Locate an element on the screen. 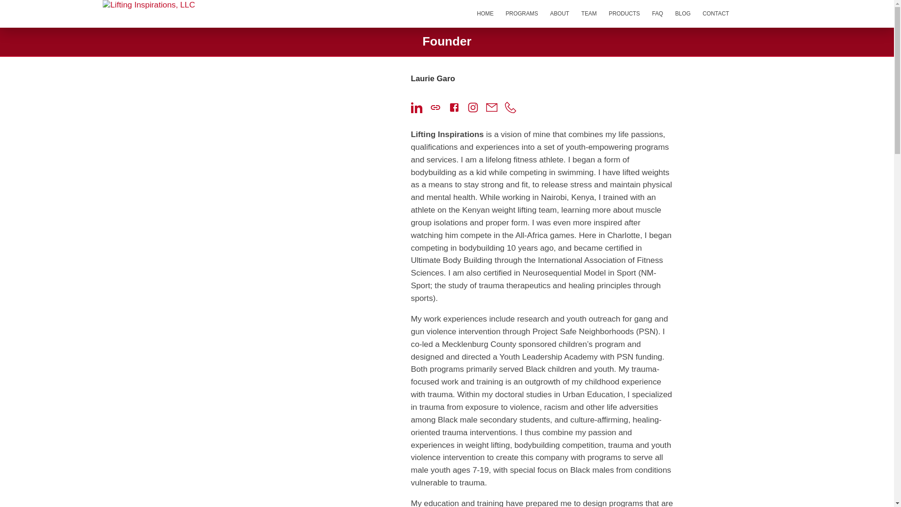  PROGRAMS is located at coordinates (522, 14).